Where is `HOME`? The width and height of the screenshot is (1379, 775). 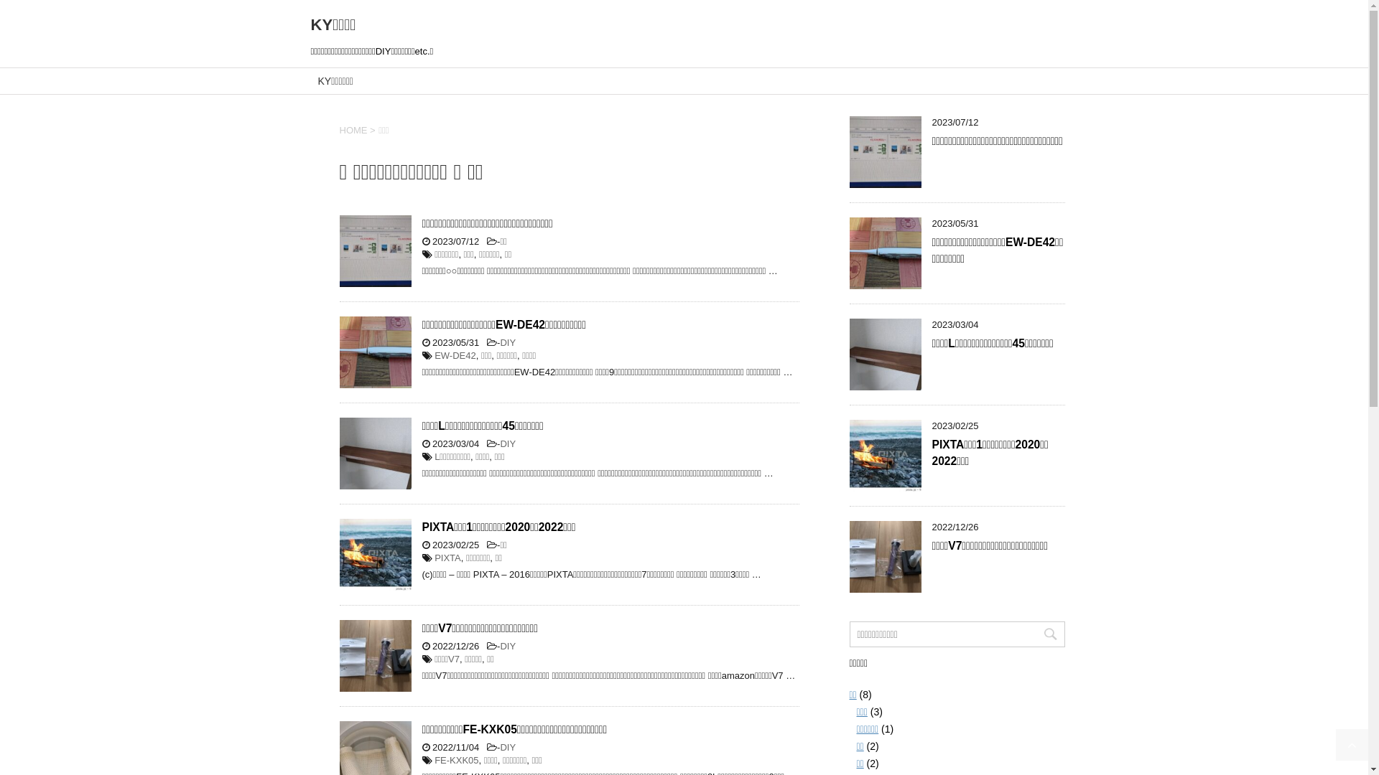 HOME is located at coordinates (353, 131).